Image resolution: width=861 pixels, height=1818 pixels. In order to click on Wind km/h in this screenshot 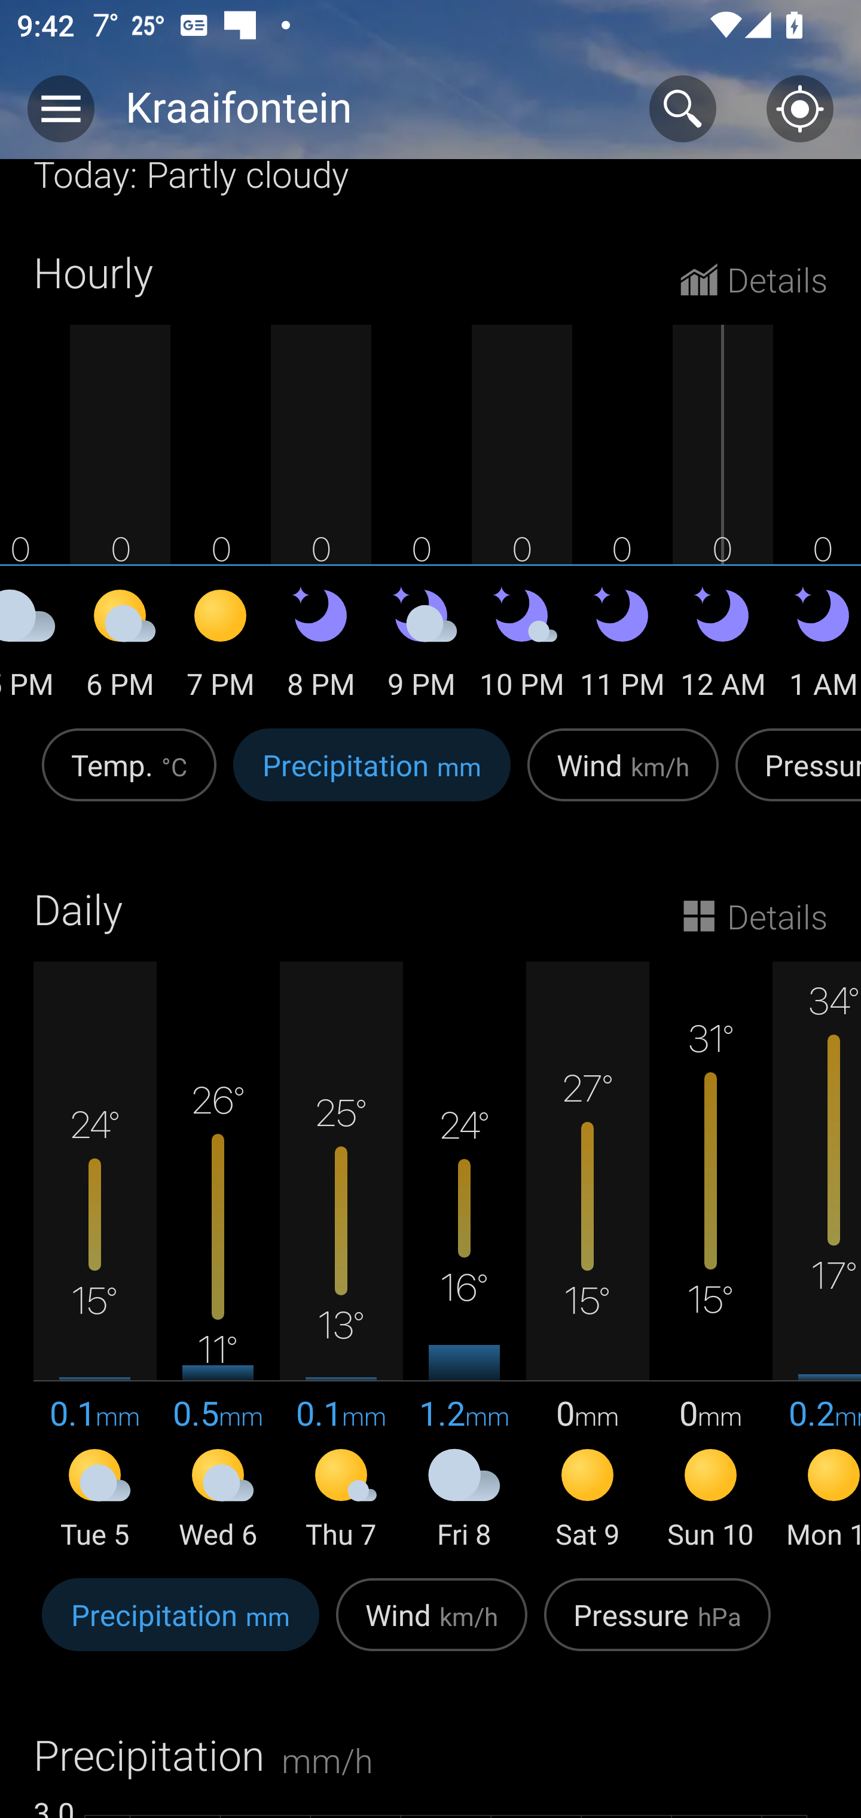, I will do `click(432, 1627)`.